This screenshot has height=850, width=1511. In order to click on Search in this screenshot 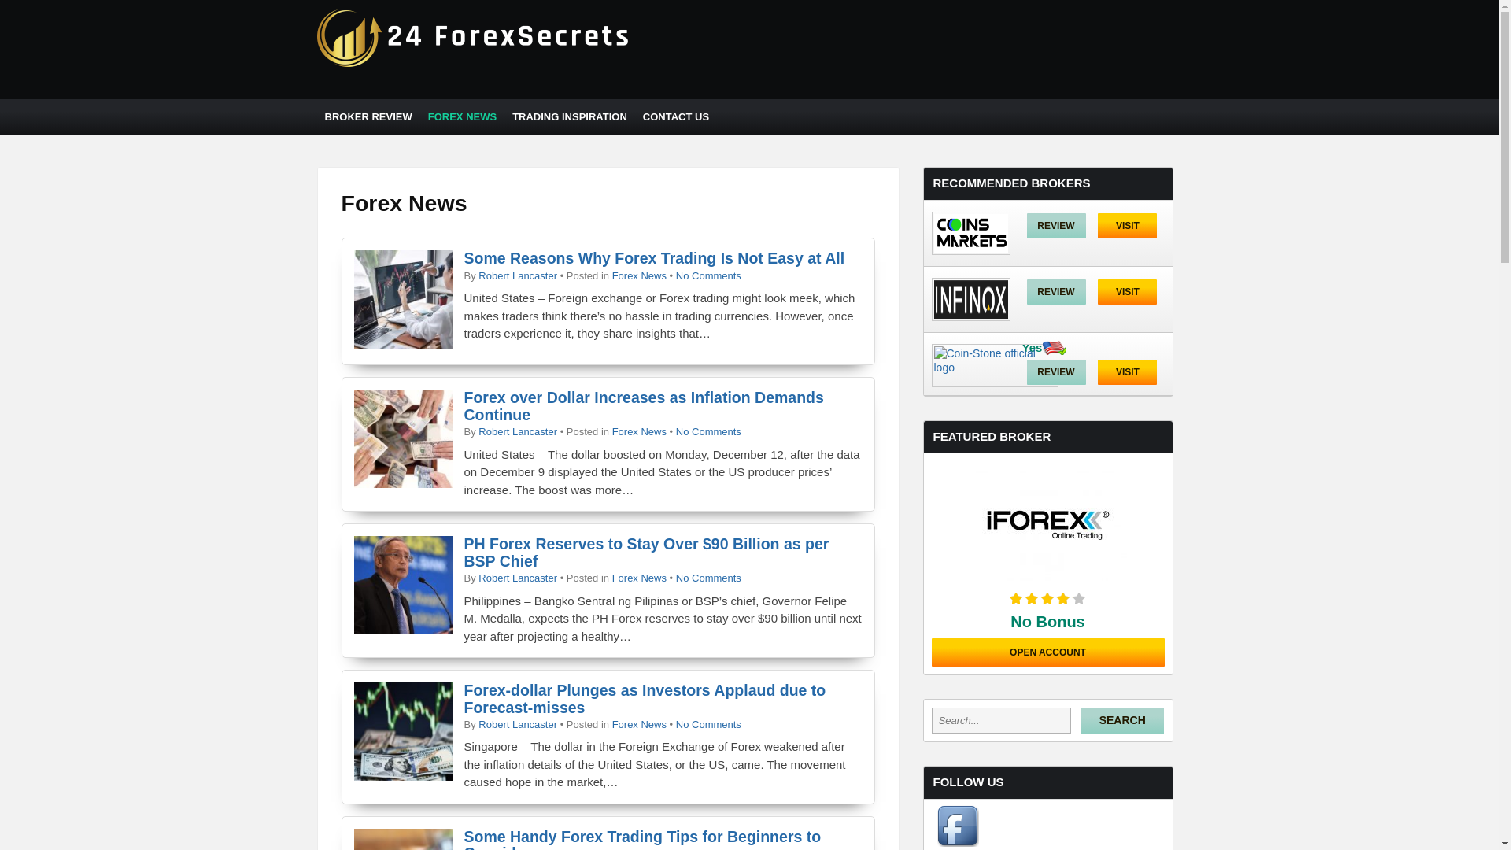, I will do `click(1122, 721)`.